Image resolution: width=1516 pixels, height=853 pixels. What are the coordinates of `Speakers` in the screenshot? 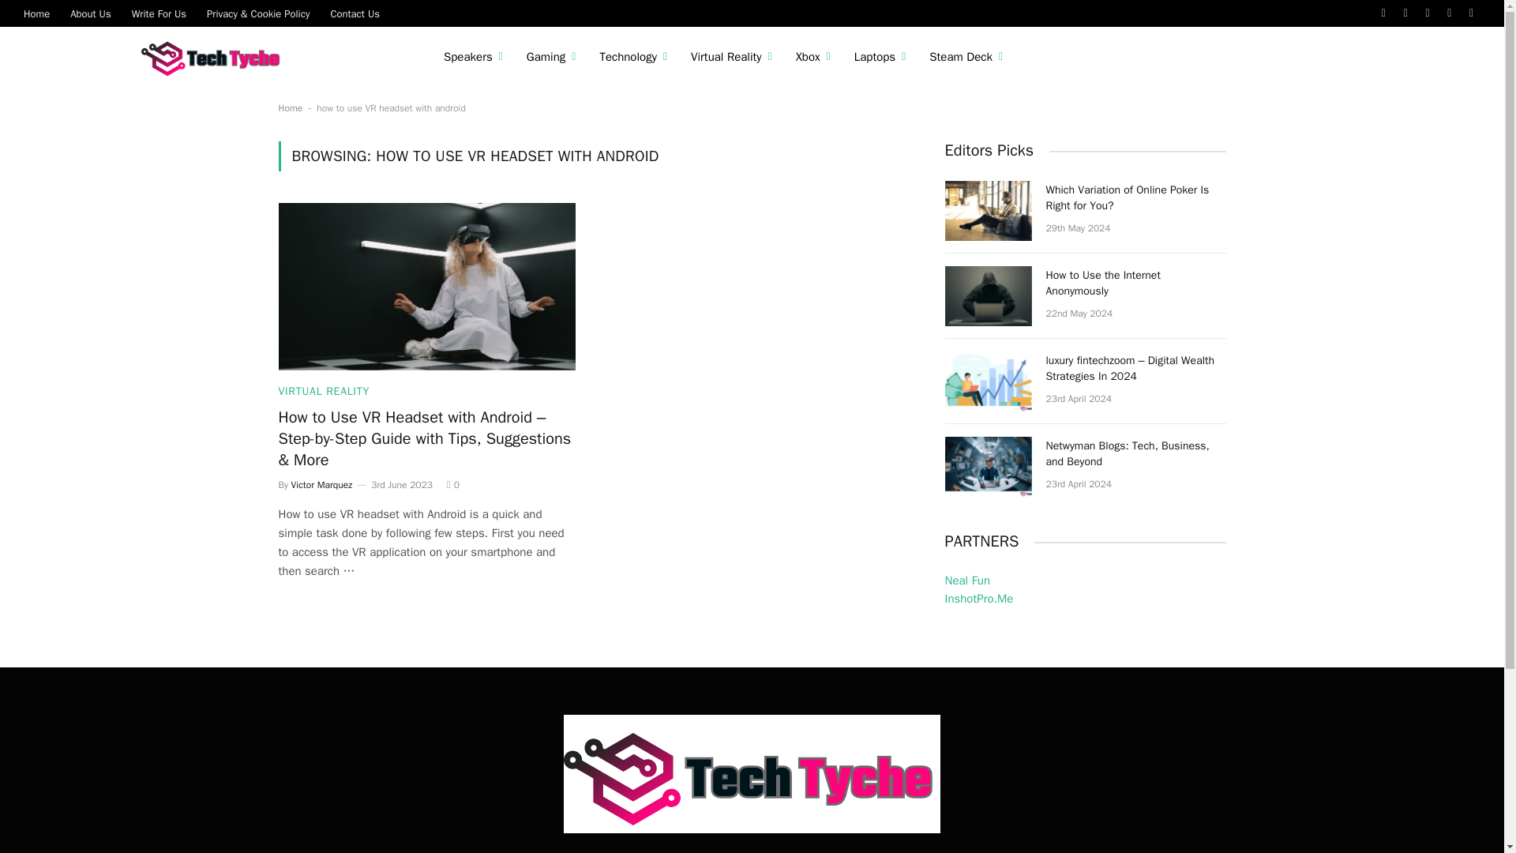 It's located at (474, 57).